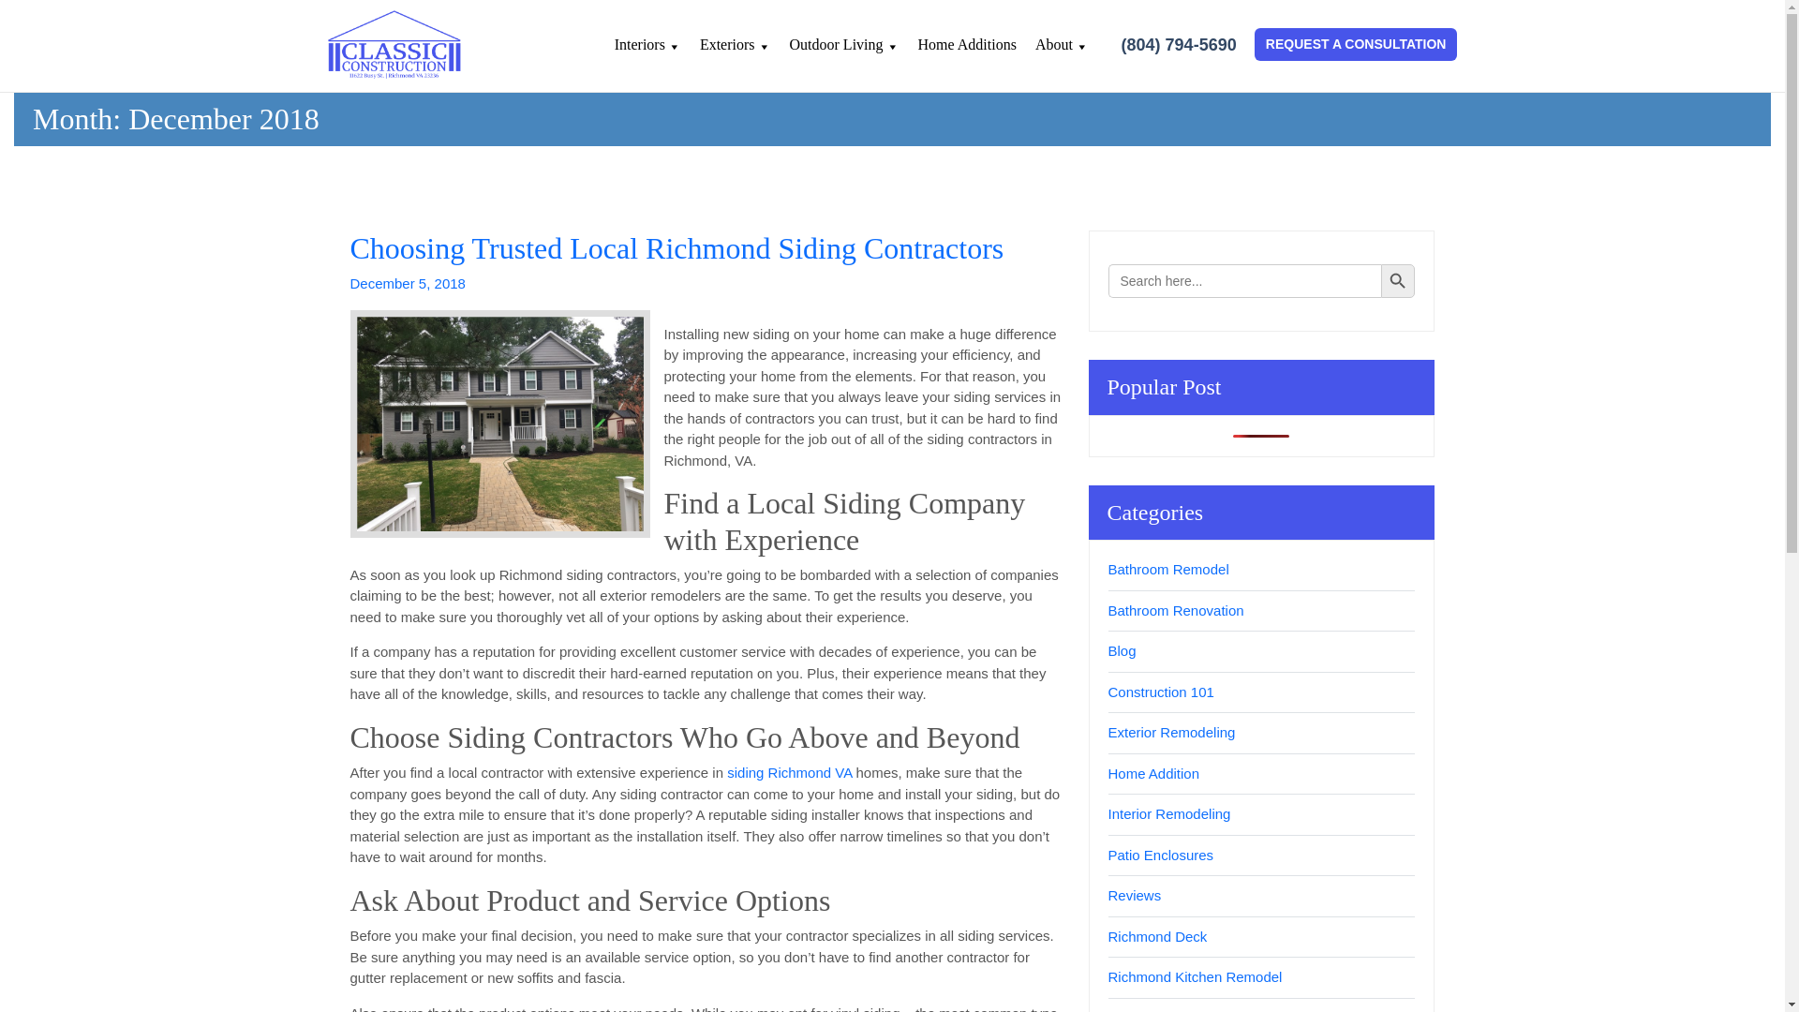 The height and width of the screenshot is (1012, 1799). Describe the element at coordinates (500, 424) in the screenshot. I see `siding richmond VA` at that location.